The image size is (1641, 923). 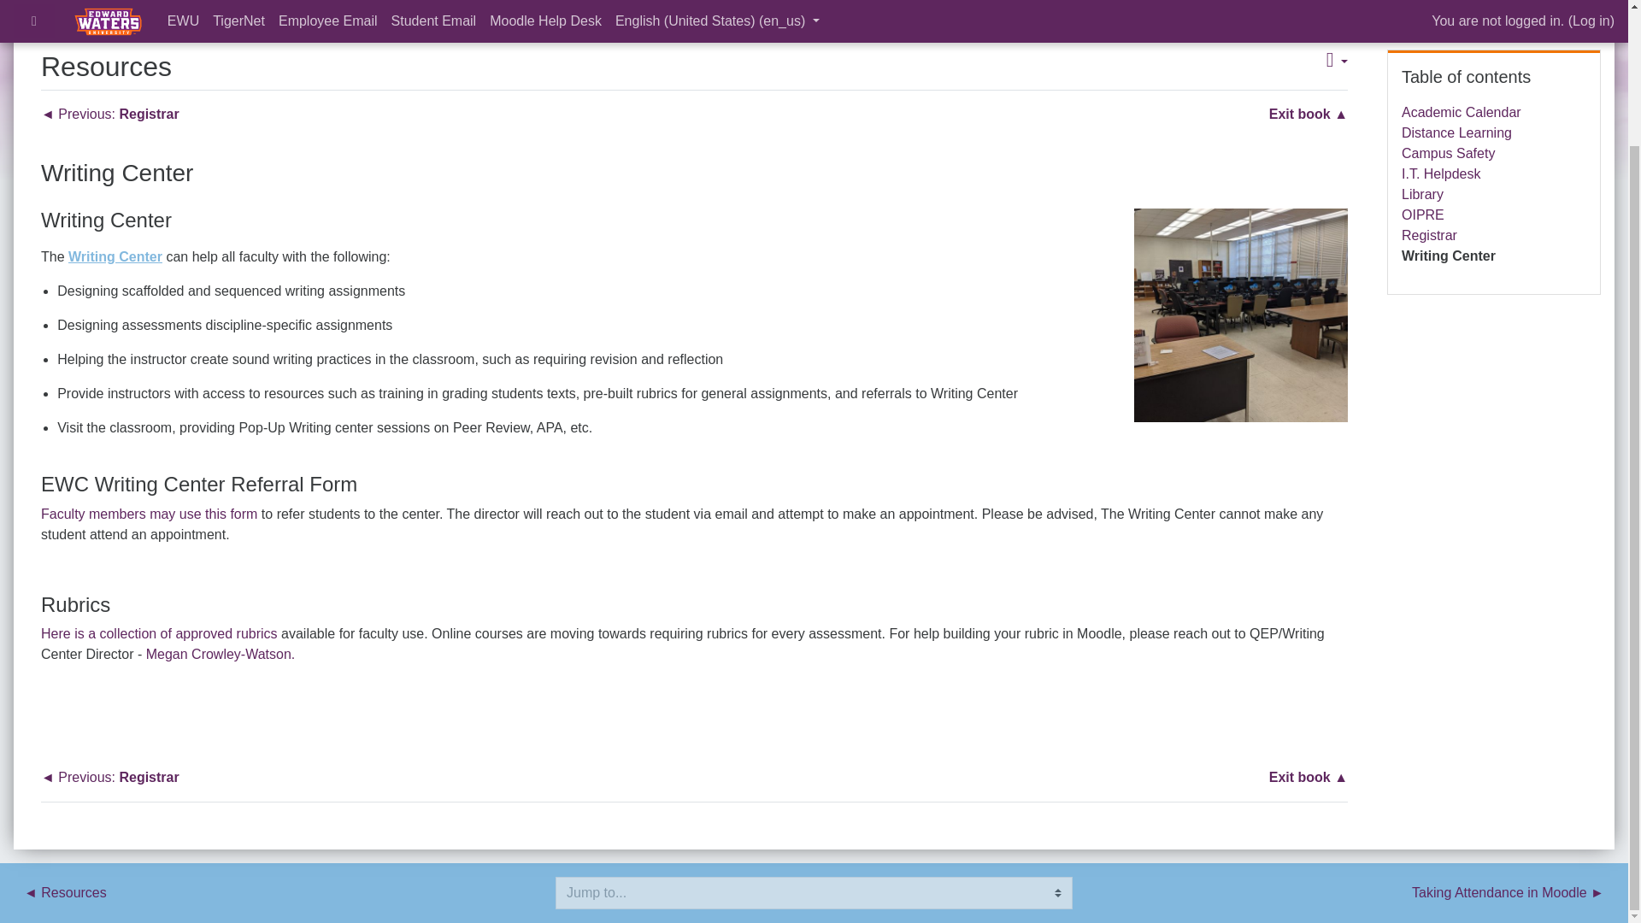 I want to click on Library, so click(x=1422, y=195).